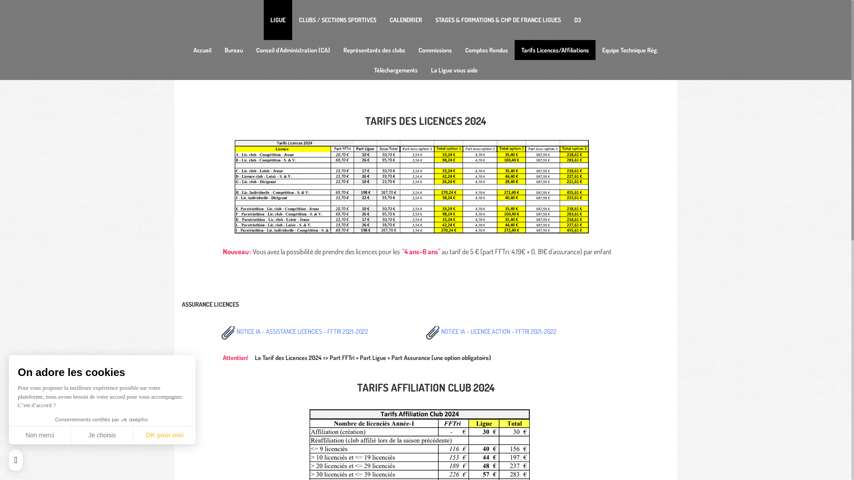 The width and height of the screenshot is (854, 480). Describe the element at coordinates (278, 20) in the screenshot. I see `LIGUE` at that location.